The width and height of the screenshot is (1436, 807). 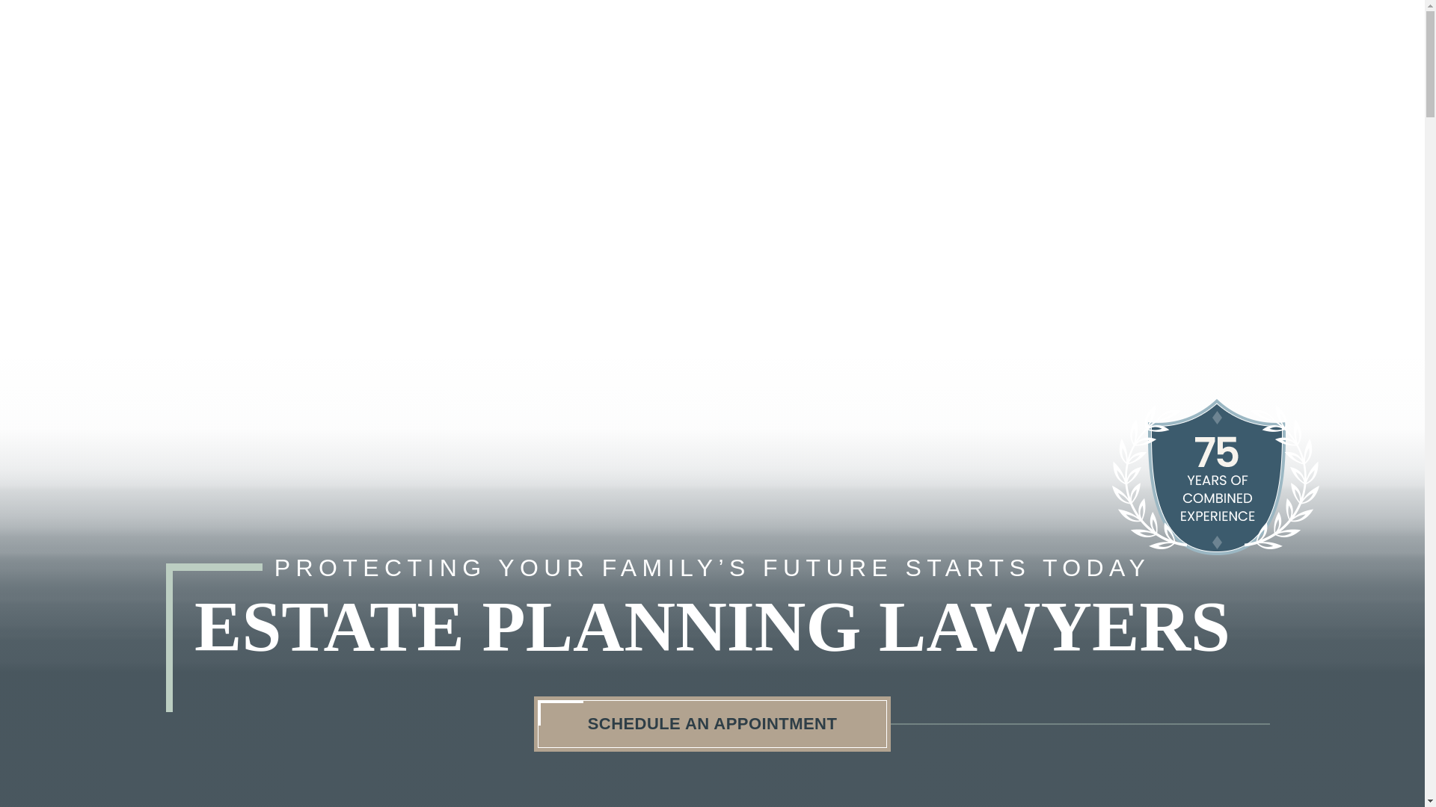 What do you see at coordinates (1026, 51) in the screenshot?
I see `Contact` at bounding box center [1026, 51].